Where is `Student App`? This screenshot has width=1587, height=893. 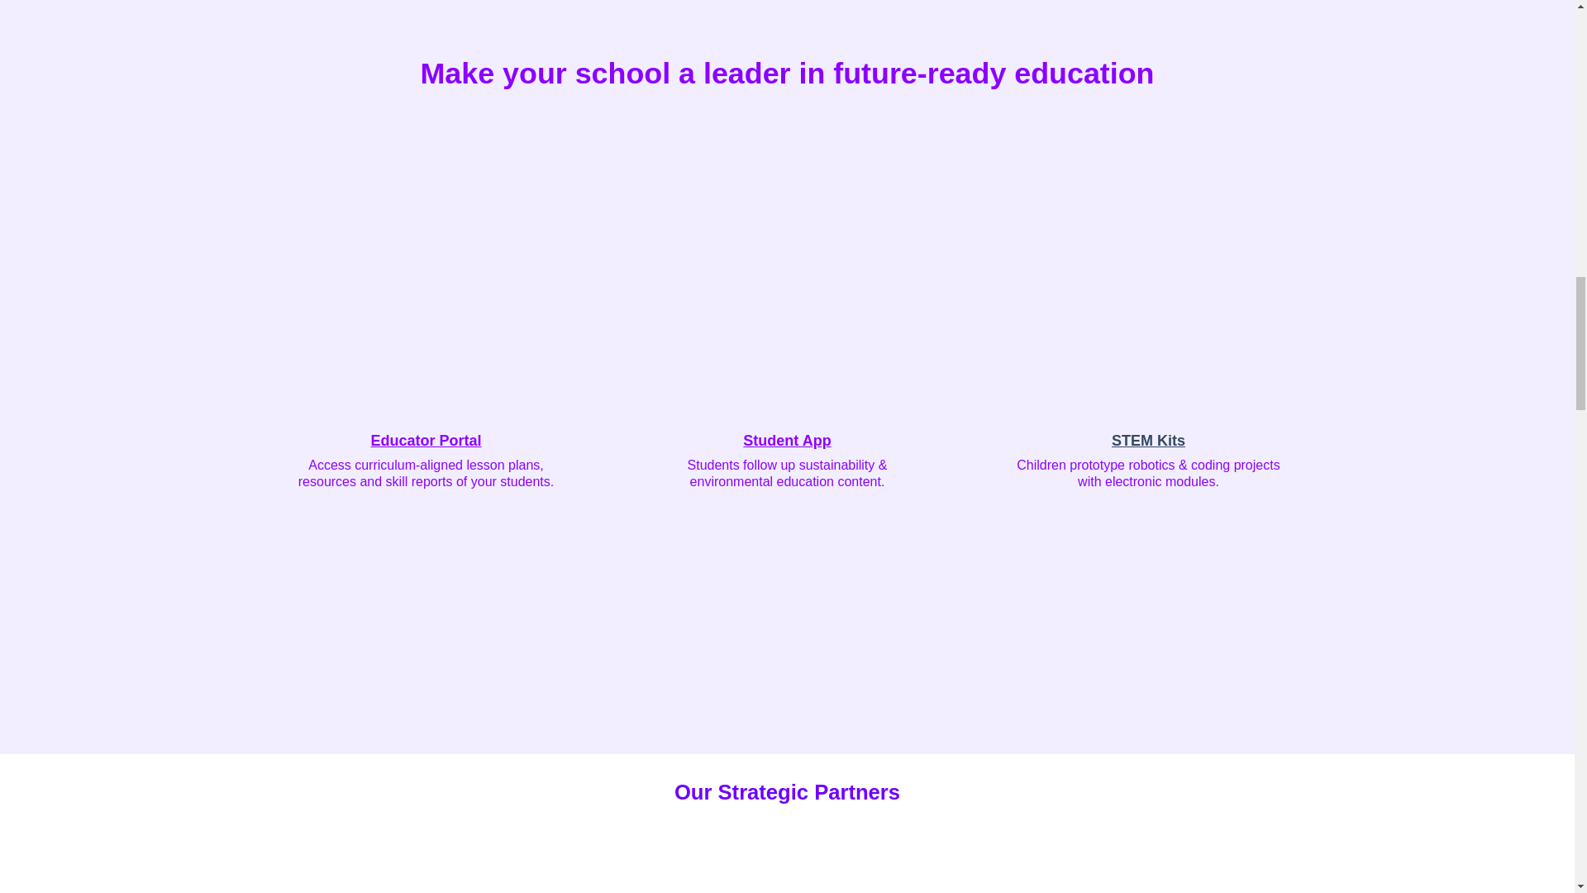
Student App is located at coordinates (786, 440).